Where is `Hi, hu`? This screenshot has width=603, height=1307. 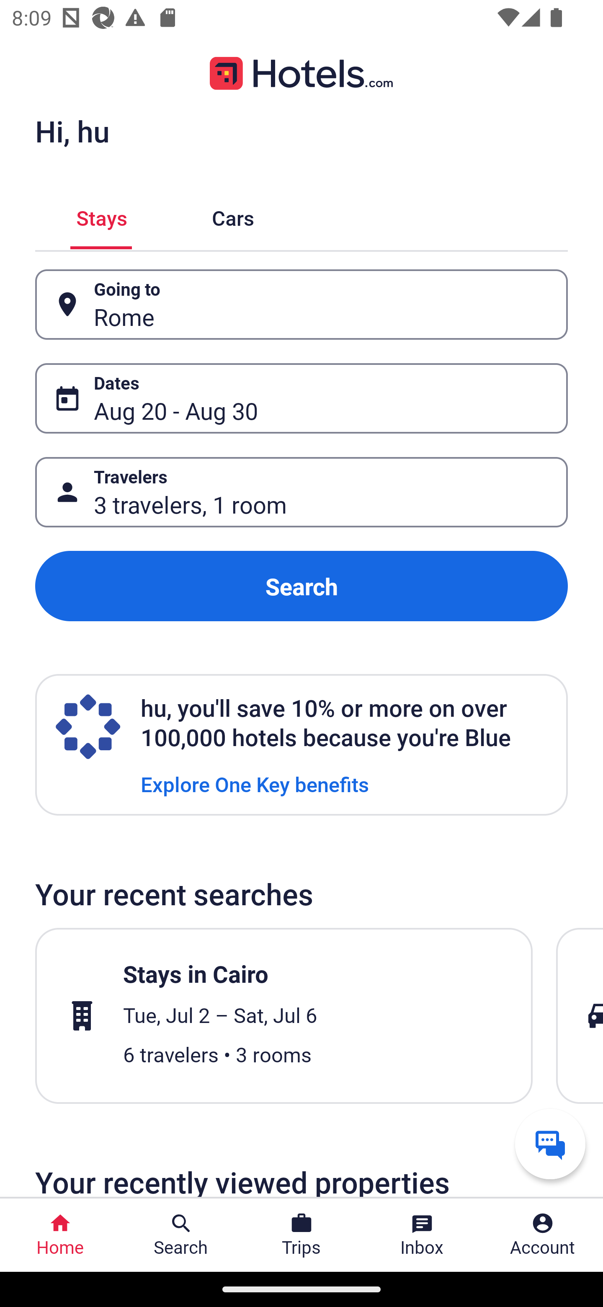 Hi, hu is located at coordinates (72, 131).